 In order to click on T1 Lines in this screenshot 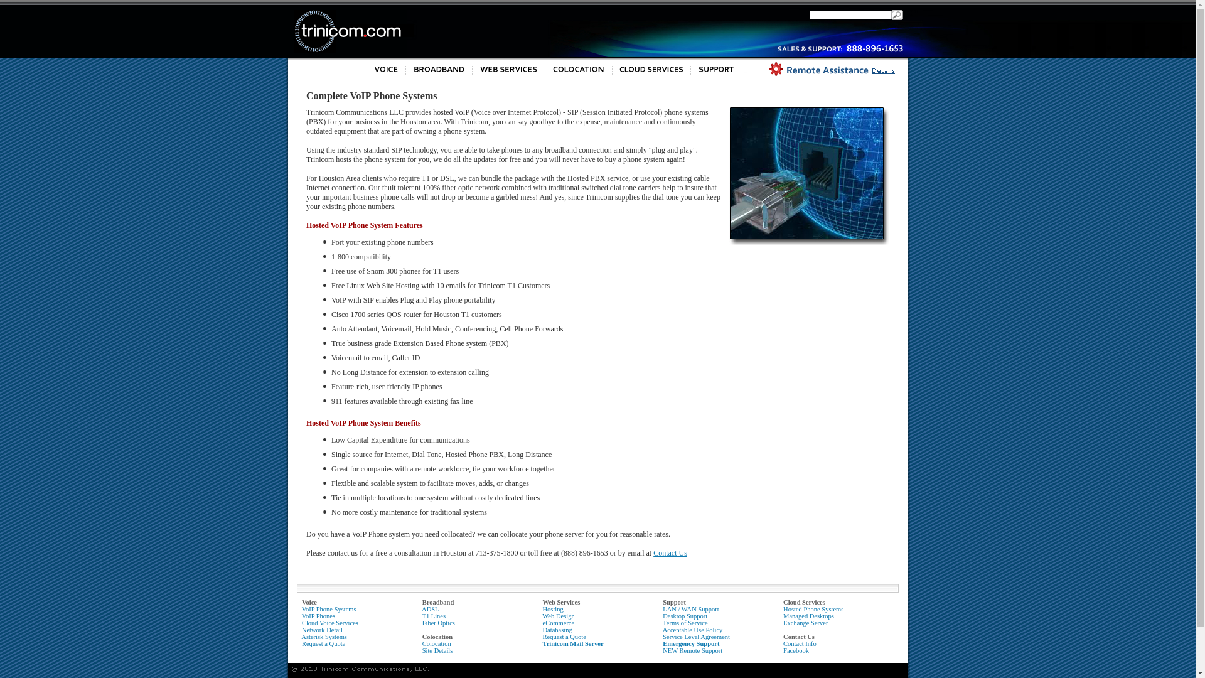, I will do `click(434, 616)`.